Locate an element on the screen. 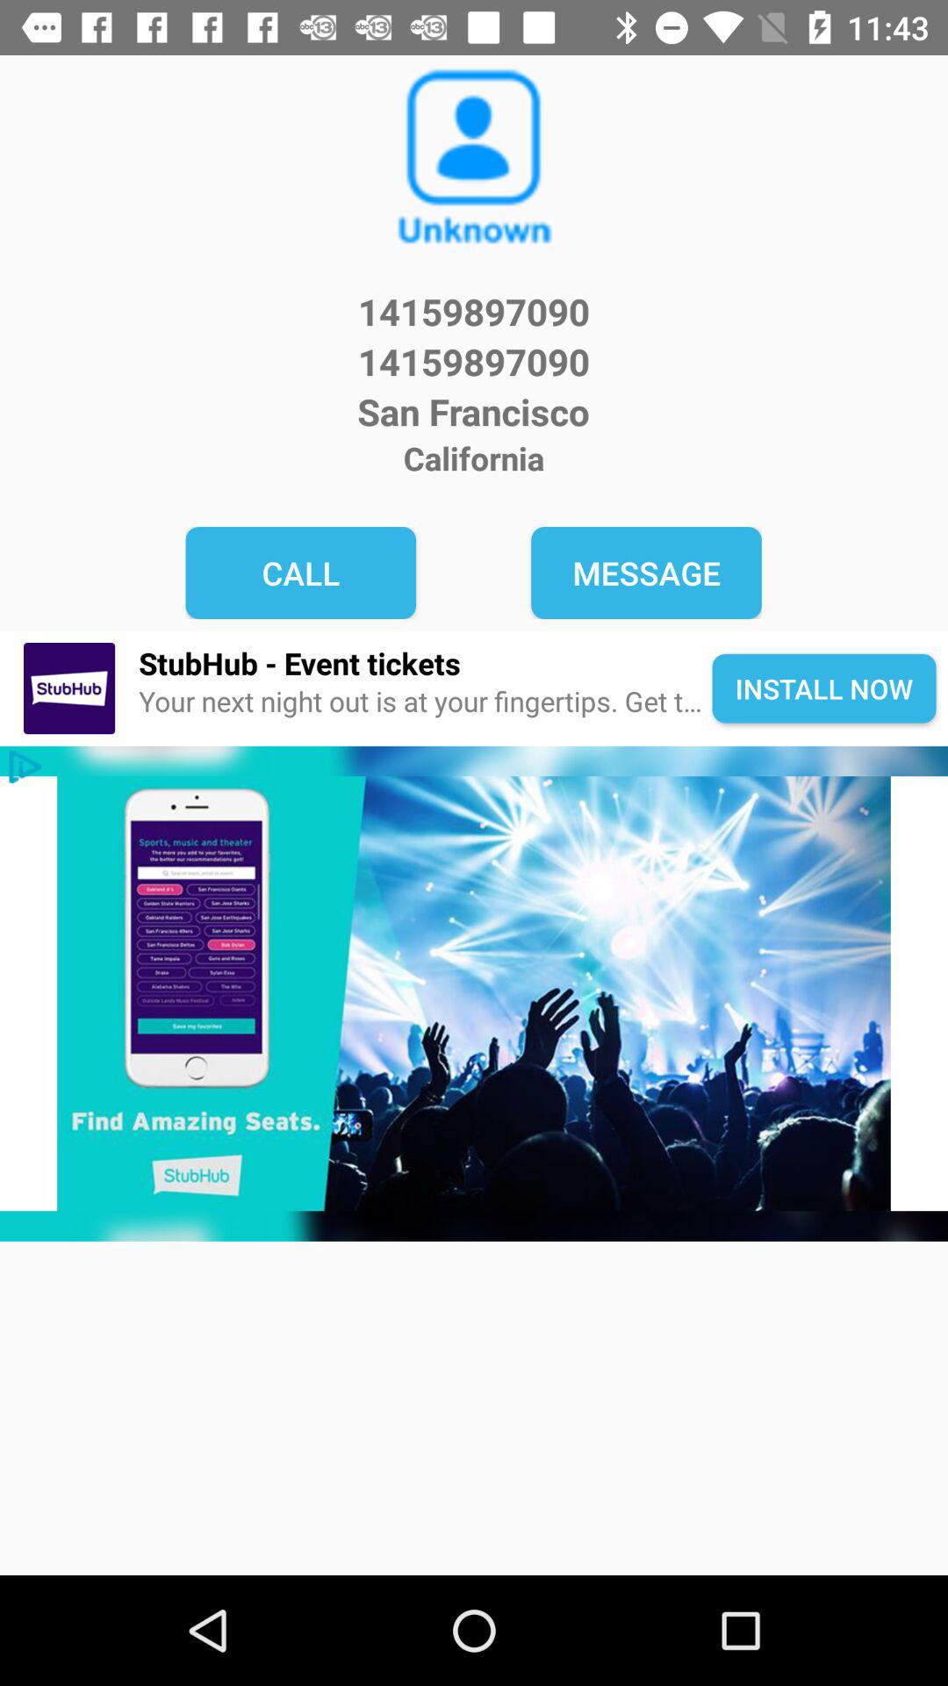 The width and height of the screenshot is (948, 1686). open the icon next to the stubhub - event tickets is located at coordinates (68, 688).